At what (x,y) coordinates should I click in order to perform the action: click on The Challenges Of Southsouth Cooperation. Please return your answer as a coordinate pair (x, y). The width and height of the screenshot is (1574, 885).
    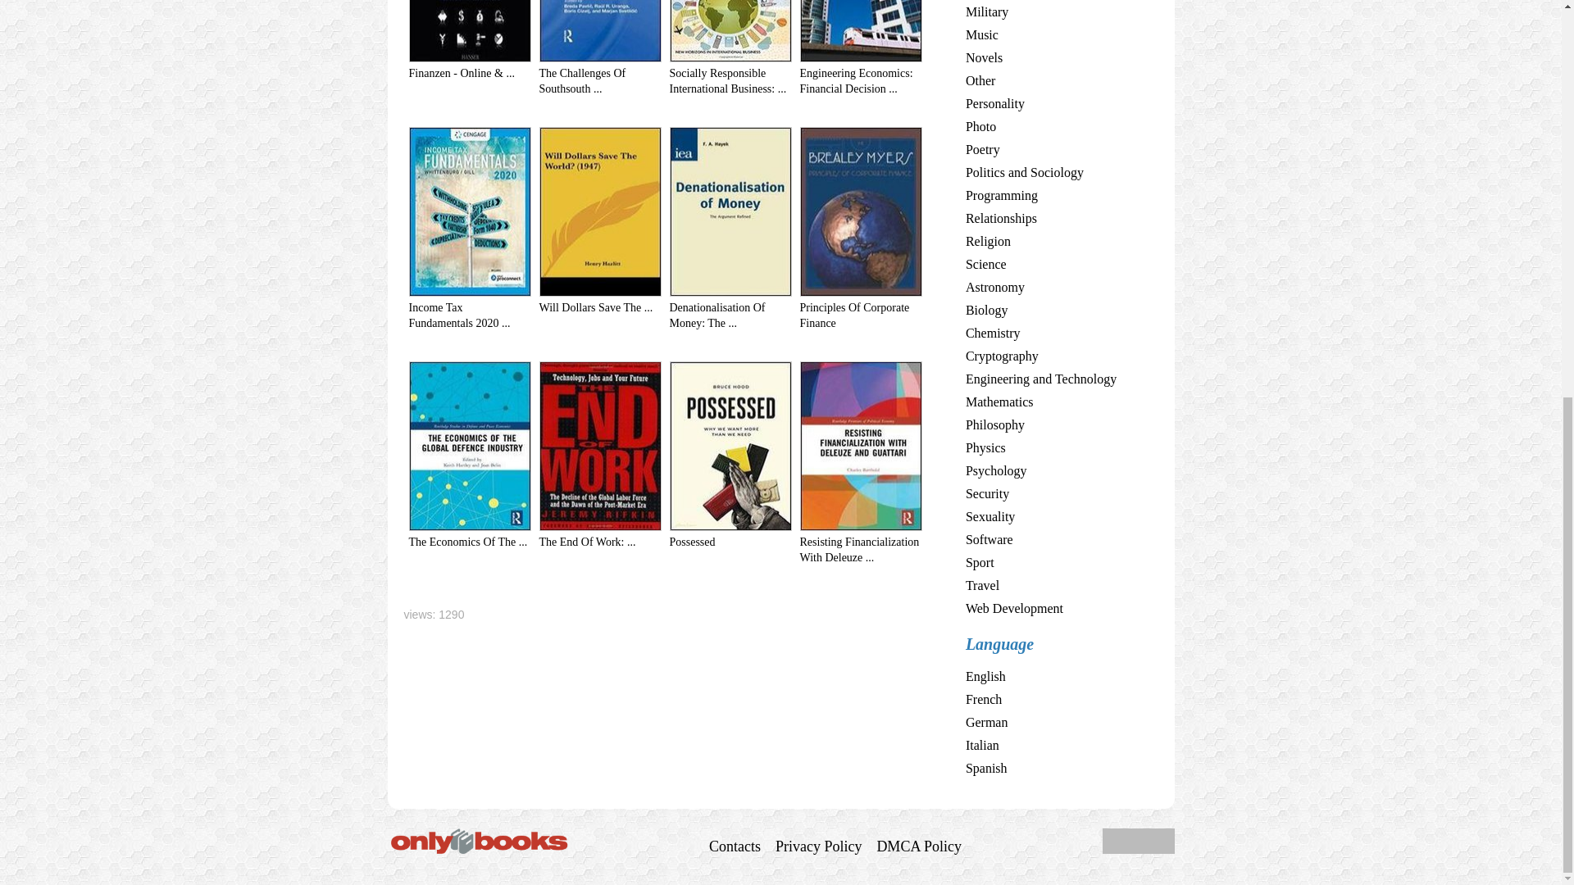
    Looking at the image, I should click on (583, 80).